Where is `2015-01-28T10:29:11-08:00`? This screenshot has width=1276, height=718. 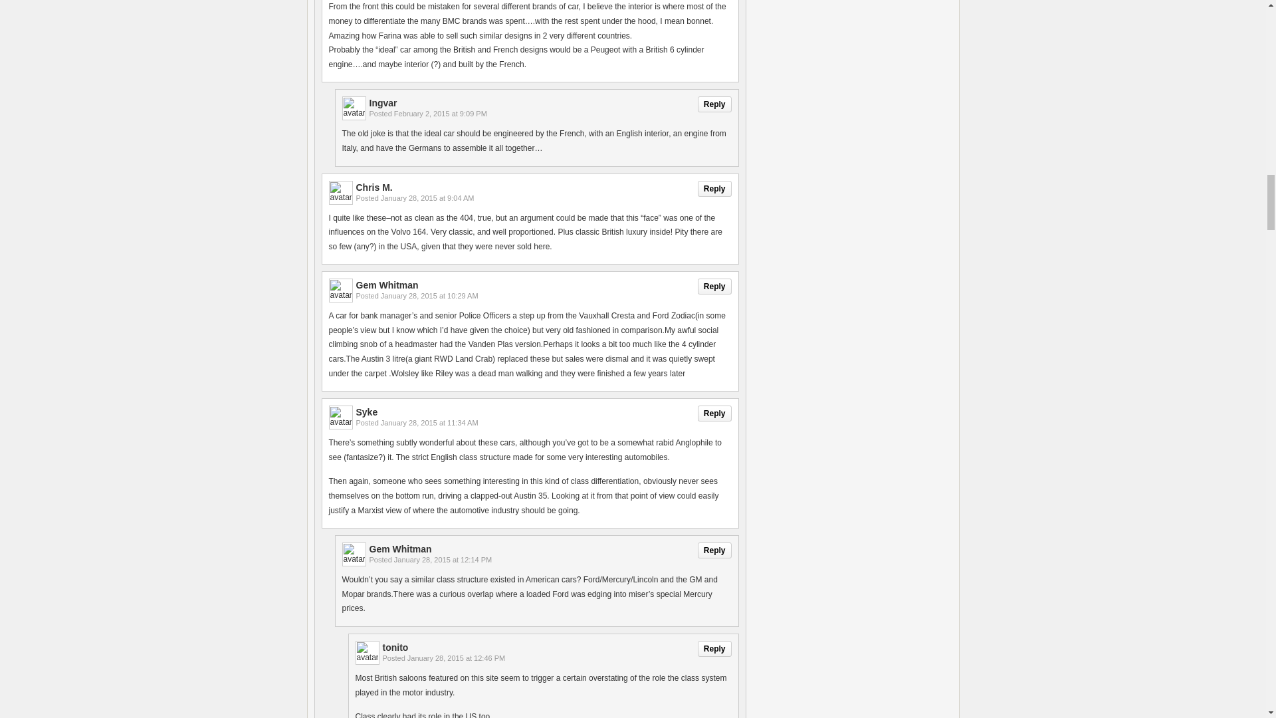
2015-01-28T10:29:11-08:00 is located at coordinates (429, 295).